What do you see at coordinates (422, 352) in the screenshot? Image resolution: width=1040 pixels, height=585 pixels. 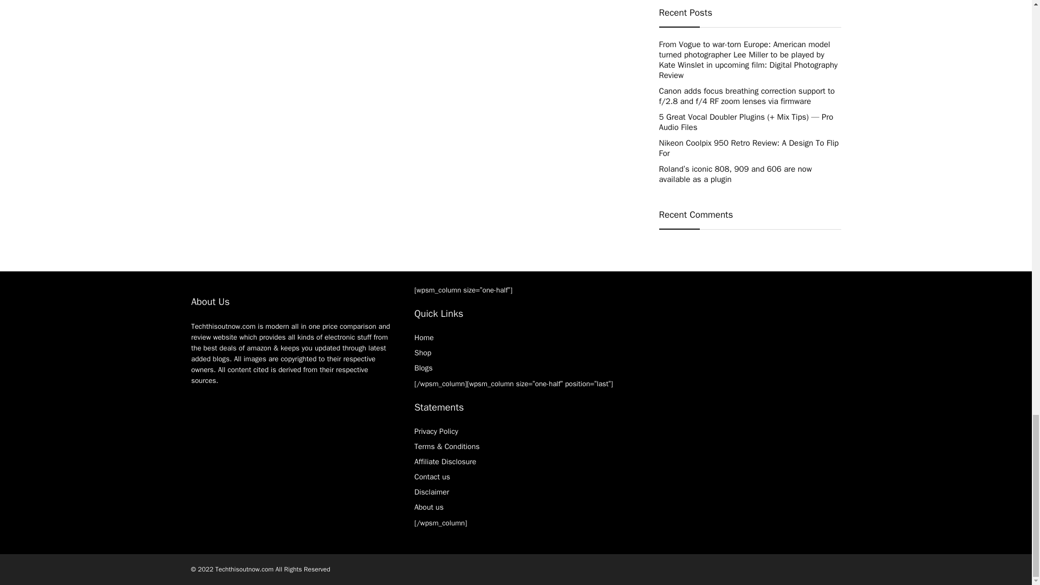 I see `Shop` at bounding box center [422, 352].